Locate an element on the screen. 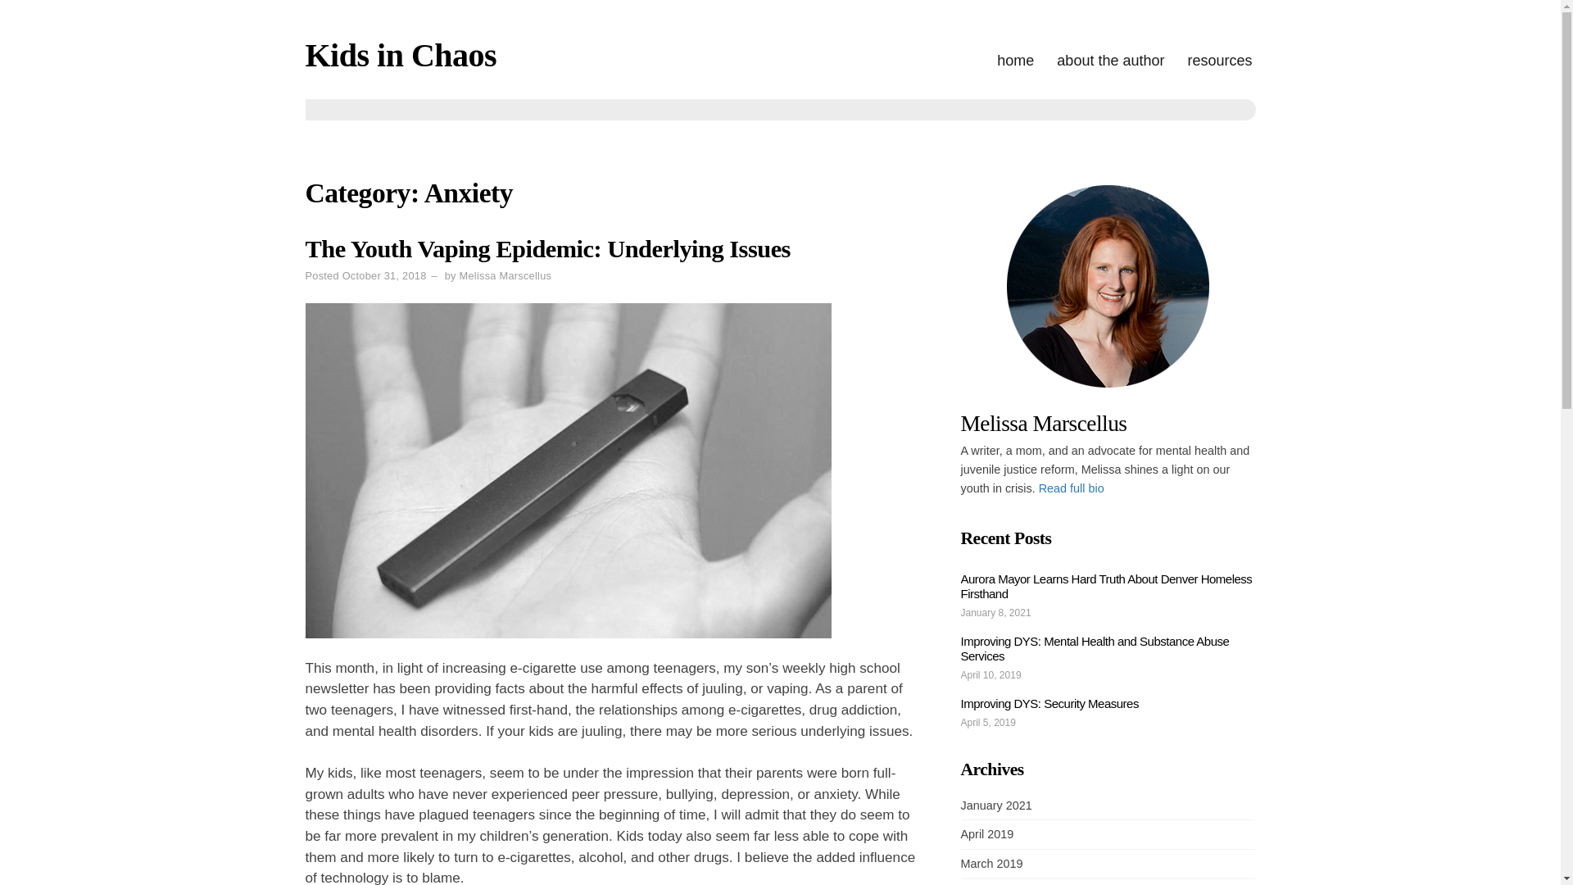 The height and width of the screenshot is (885, 1573). home is located at coordinates (1015, 61).